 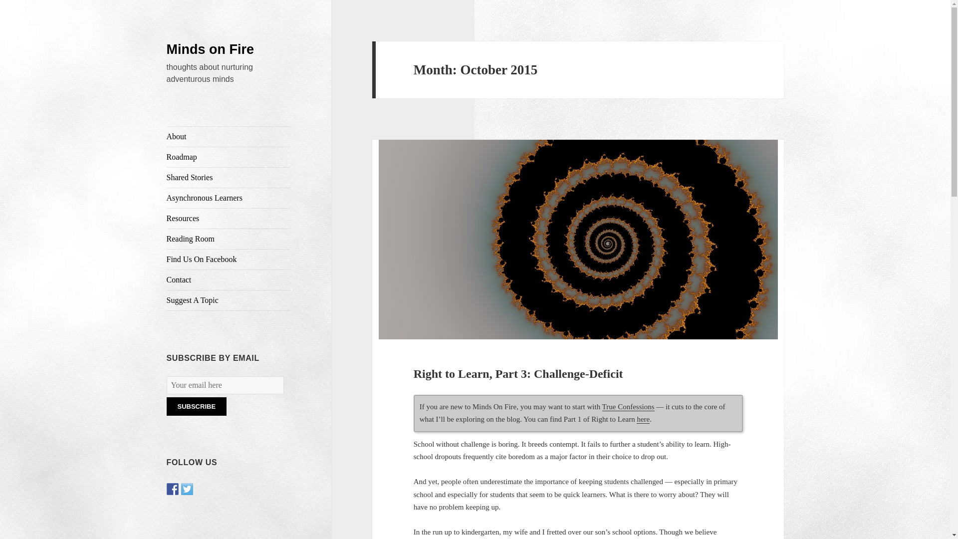 I want to click on Reading Room, so click(x=229, y=239).